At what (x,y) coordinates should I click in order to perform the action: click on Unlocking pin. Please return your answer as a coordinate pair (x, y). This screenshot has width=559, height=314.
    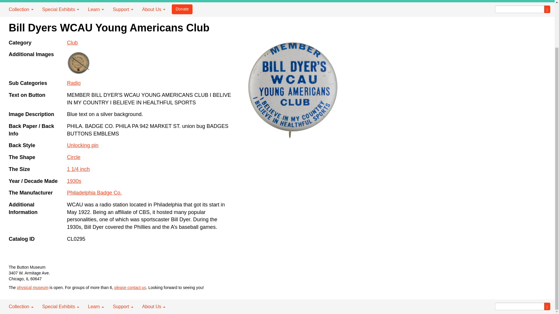
    Looking at the image, I should click on (83, 145).